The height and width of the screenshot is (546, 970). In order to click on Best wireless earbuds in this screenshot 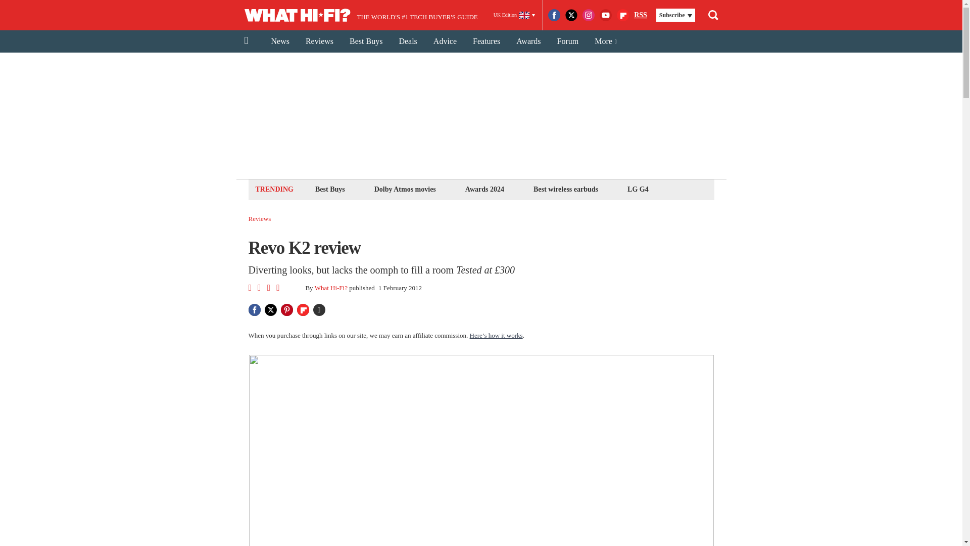, I will do `click(565, 189)`.